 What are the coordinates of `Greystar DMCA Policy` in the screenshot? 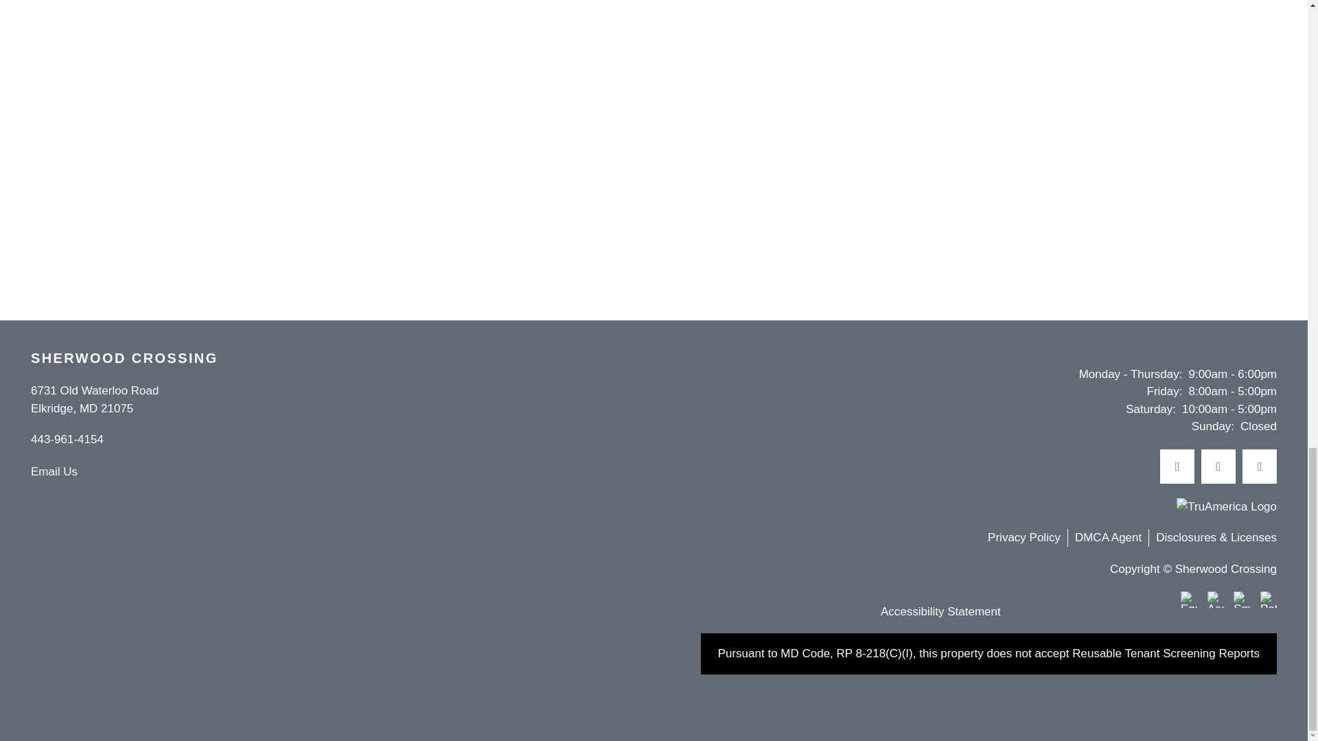 It's located at (1108, 537).